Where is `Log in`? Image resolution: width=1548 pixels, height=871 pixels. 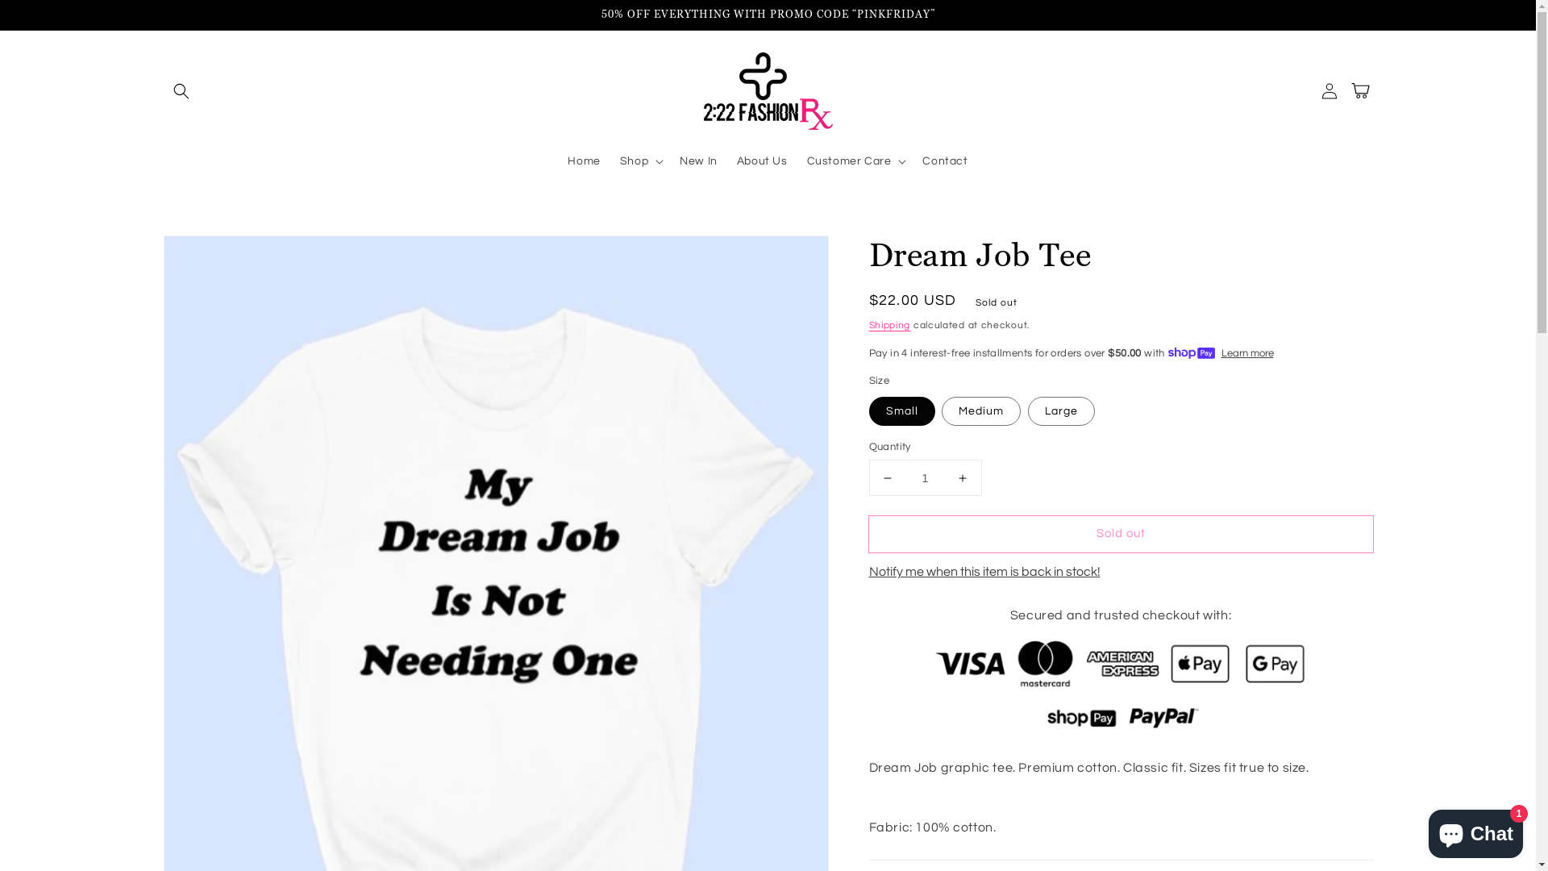 Log in is located at coordinates (1329, 91).